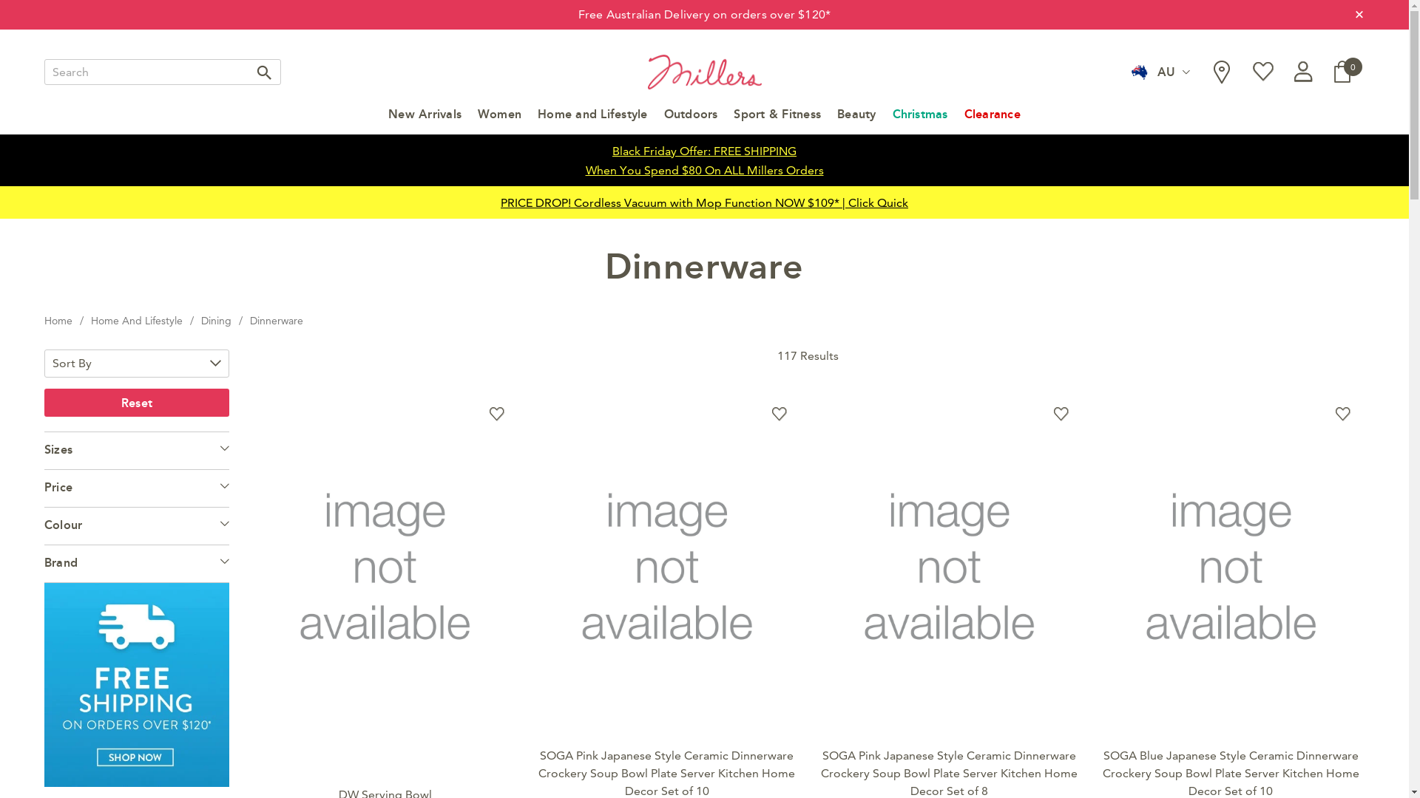  Describe the element at coordinates (136, 321) in the screenshot. I see `Home And Lifestyle` at that location.